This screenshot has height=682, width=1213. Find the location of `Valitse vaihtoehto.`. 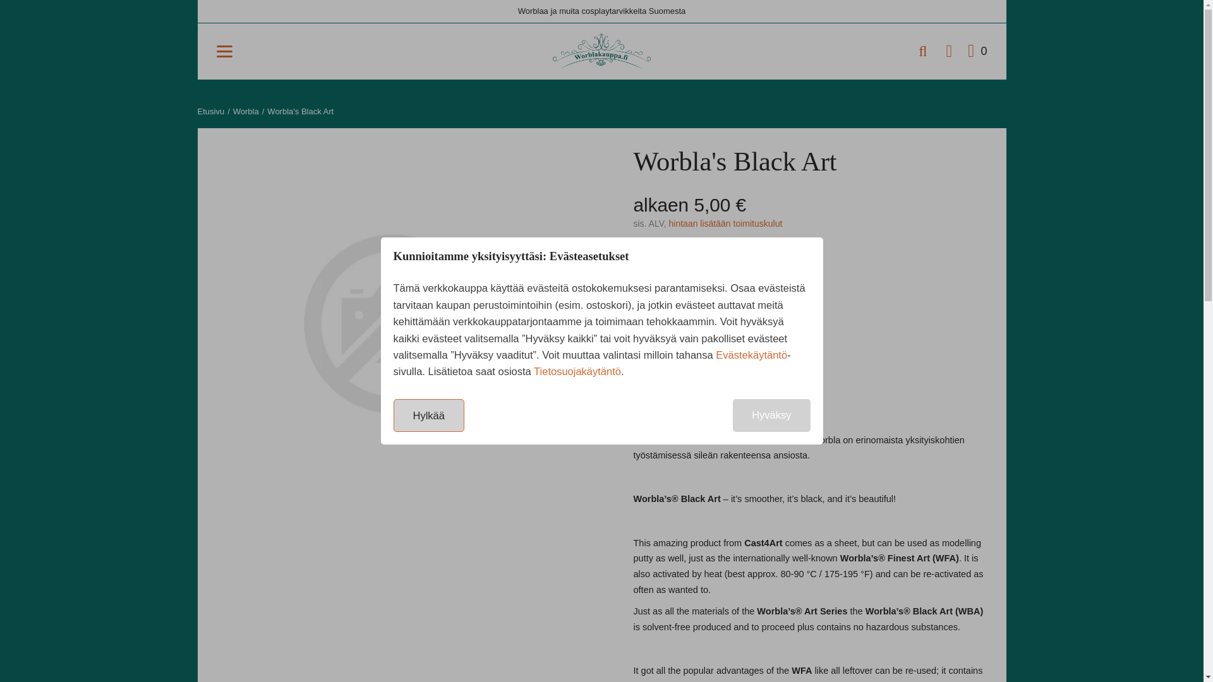

Valitse vaihtoehto. is located at coordinates (697, 297).